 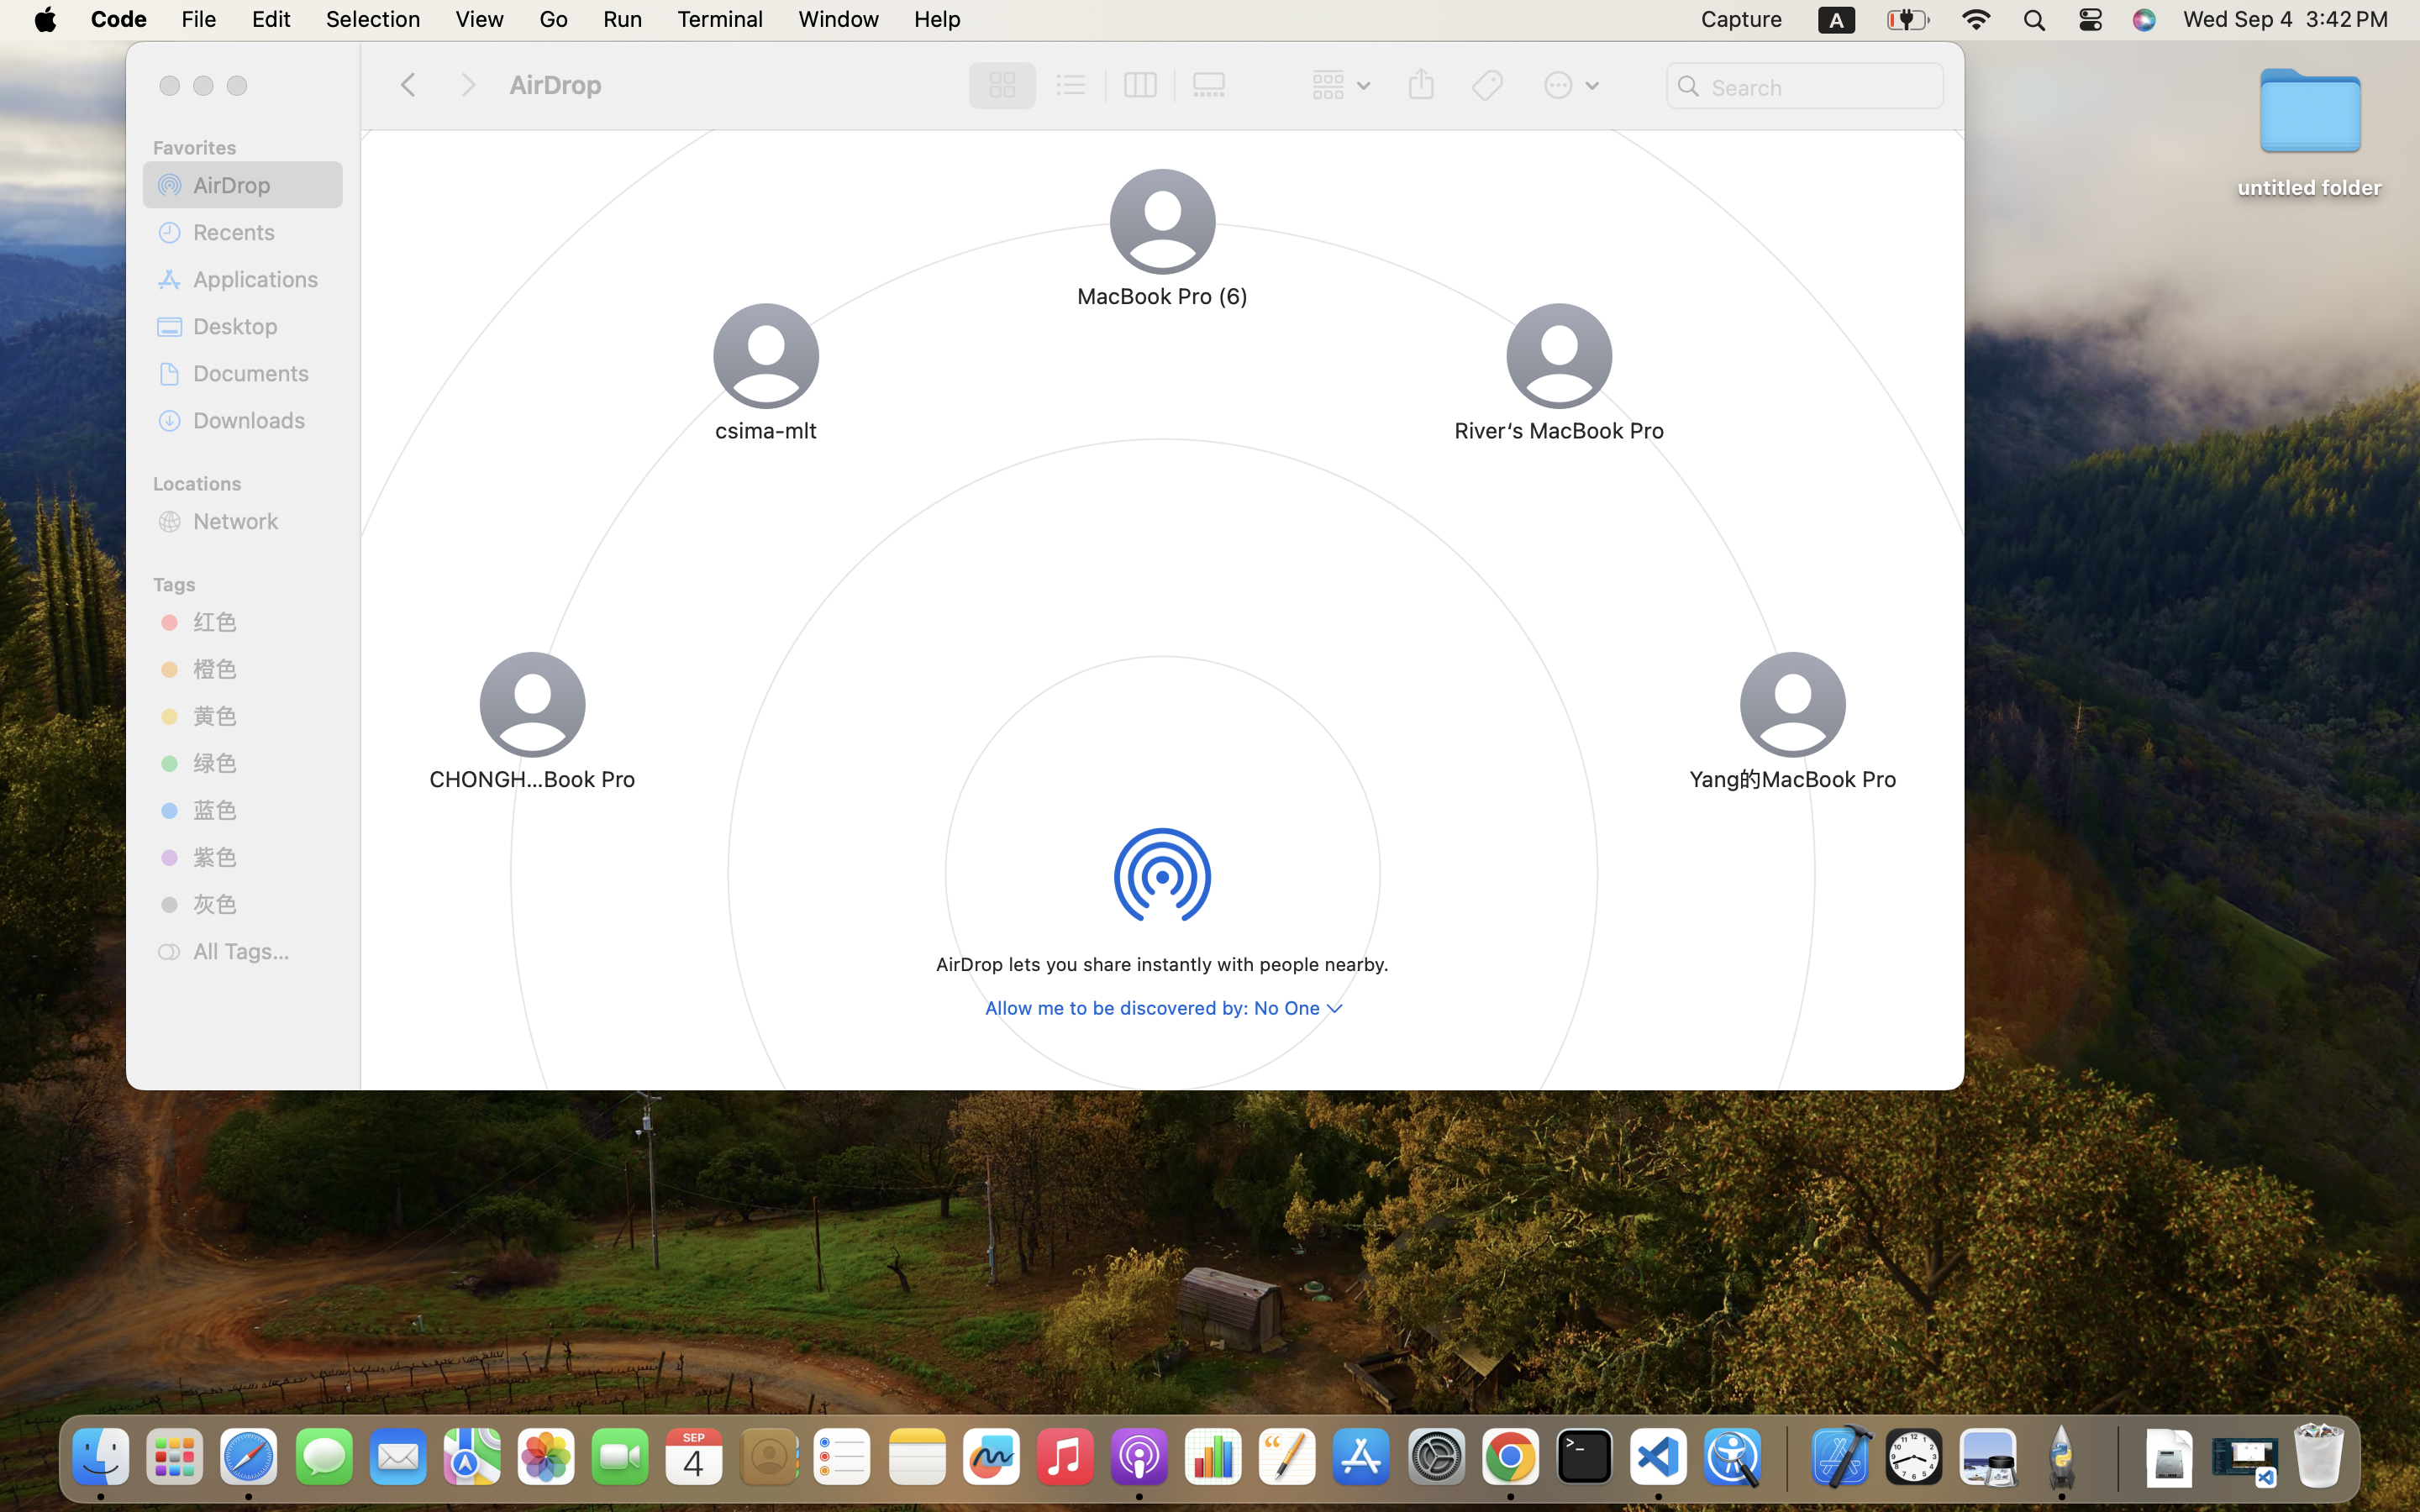 What do you see at coordinates (261, 185) in the screenshot?
I see `AirDrop` at bounding box center [261, 185].